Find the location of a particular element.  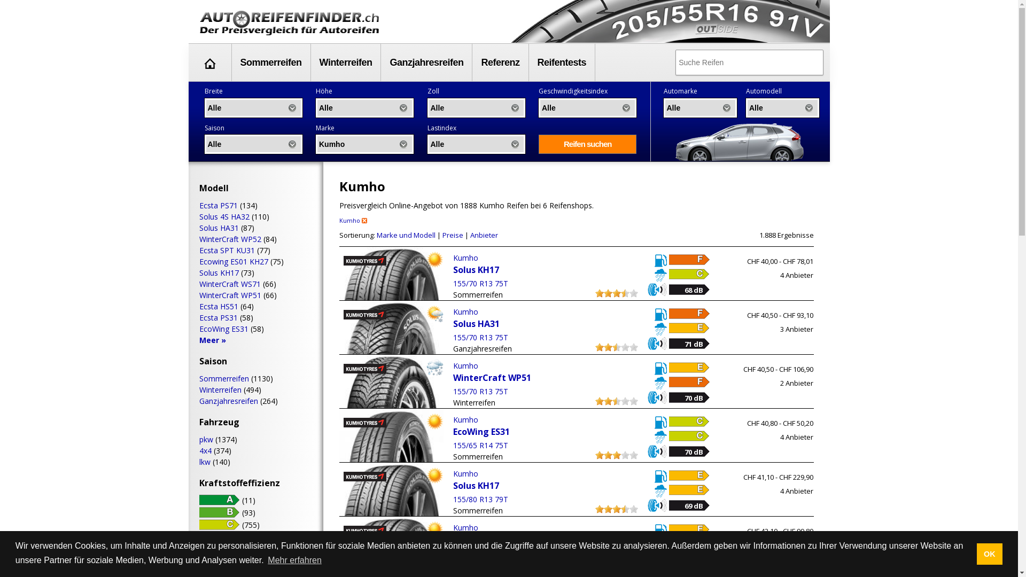

Kumho
EcoWing ES31
155/65 R14 75T is located at coordinates (546, 433).